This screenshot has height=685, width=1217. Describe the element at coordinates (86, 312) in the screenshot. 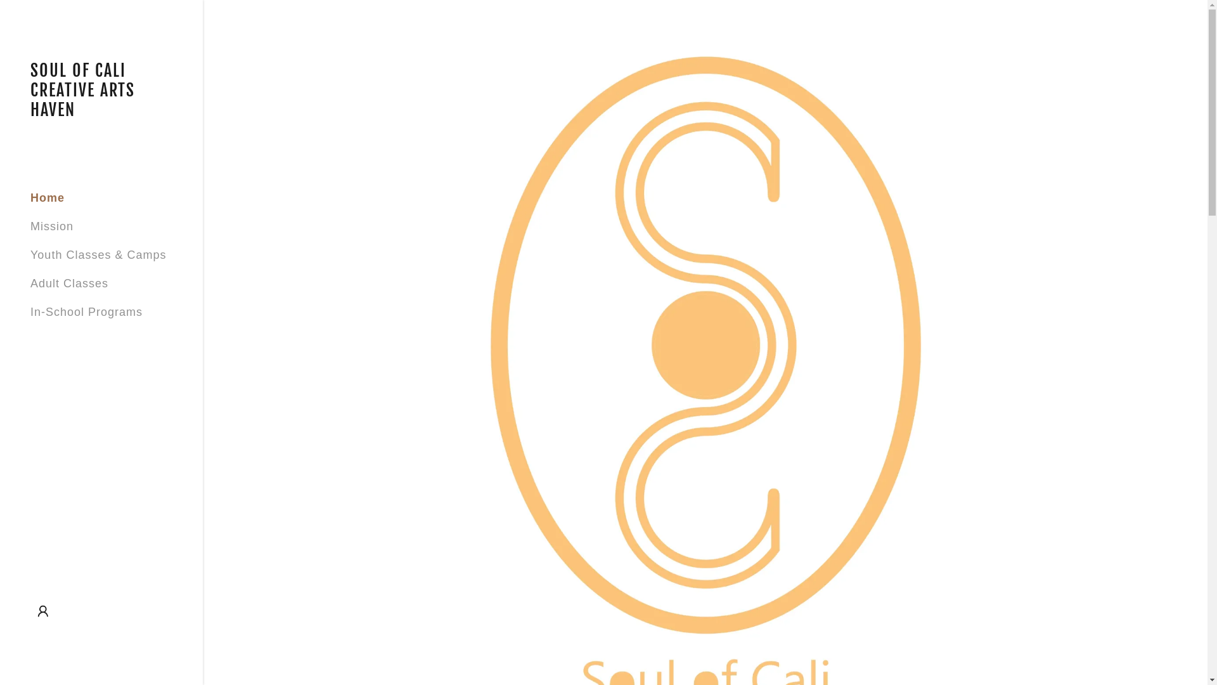

I see `In-School Programs` at that location.